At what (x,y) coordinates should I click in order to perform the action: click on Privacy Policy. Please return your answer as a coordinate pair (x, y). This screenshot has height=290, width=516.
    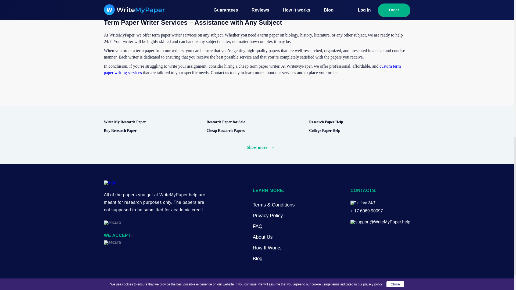
    Looking at the image, I should click on (268, 215).